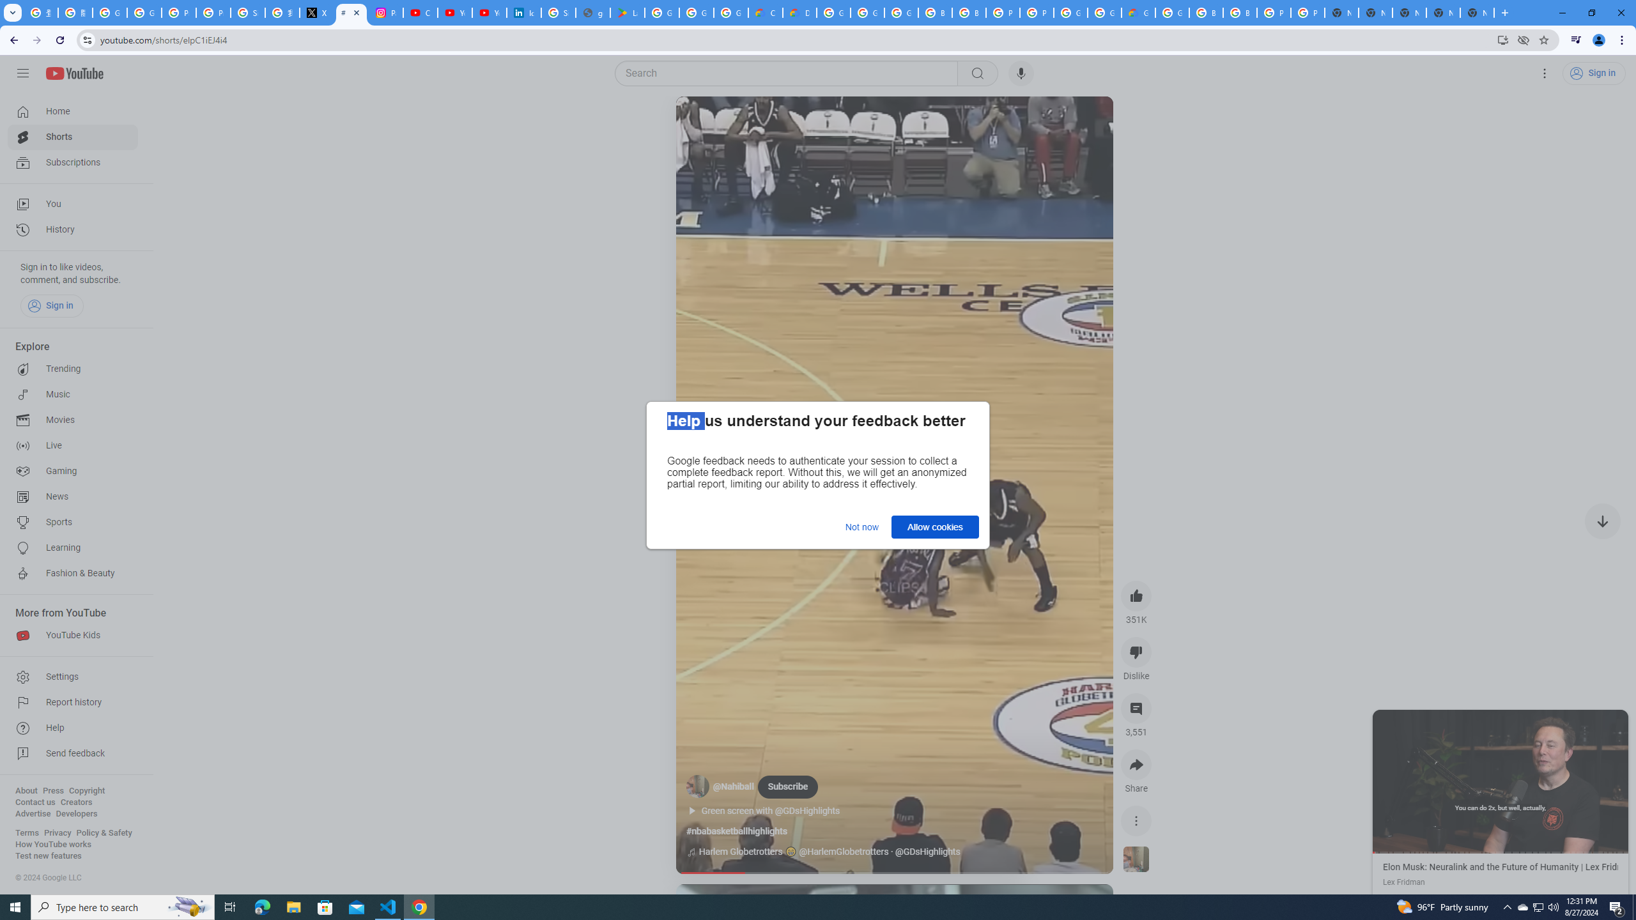  I want to click on Policy & Safety, so click(104, 833).